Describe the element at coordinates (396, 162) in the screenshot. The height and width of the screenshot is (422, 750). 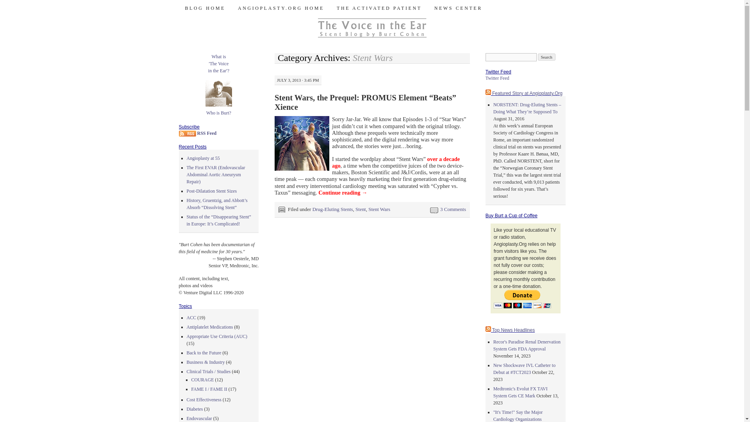
I see `Endovascular` at that location.